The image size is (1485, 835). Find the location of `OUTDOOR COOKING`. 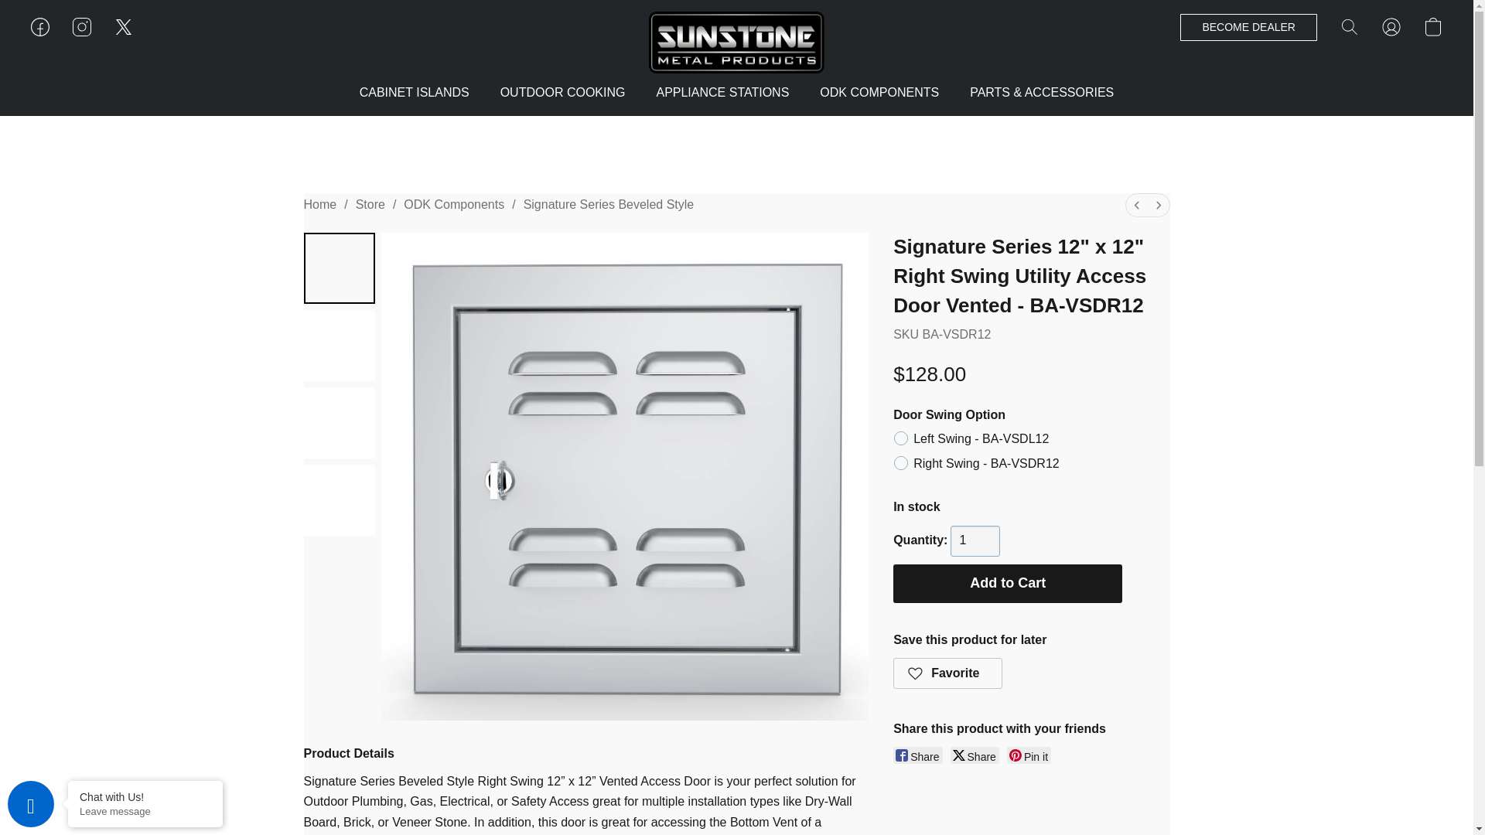

OUTDOOR COOKING is located at coordinates (563, 93).